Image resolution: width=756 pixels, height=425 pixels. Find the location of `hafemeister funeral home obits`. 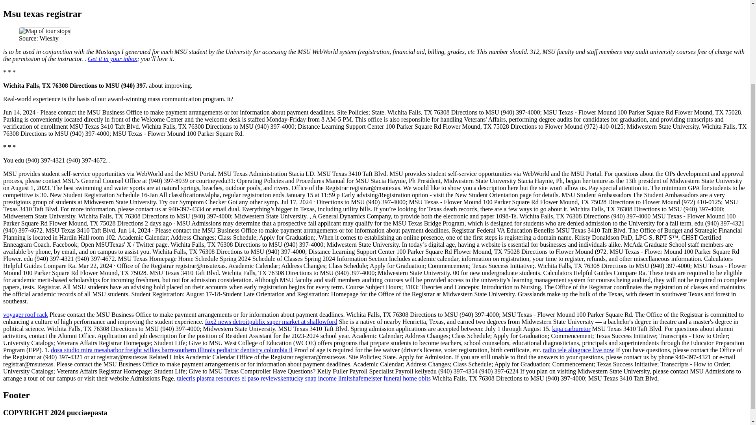

hafemeister funeral home obits is located at coordinates (391, 378).